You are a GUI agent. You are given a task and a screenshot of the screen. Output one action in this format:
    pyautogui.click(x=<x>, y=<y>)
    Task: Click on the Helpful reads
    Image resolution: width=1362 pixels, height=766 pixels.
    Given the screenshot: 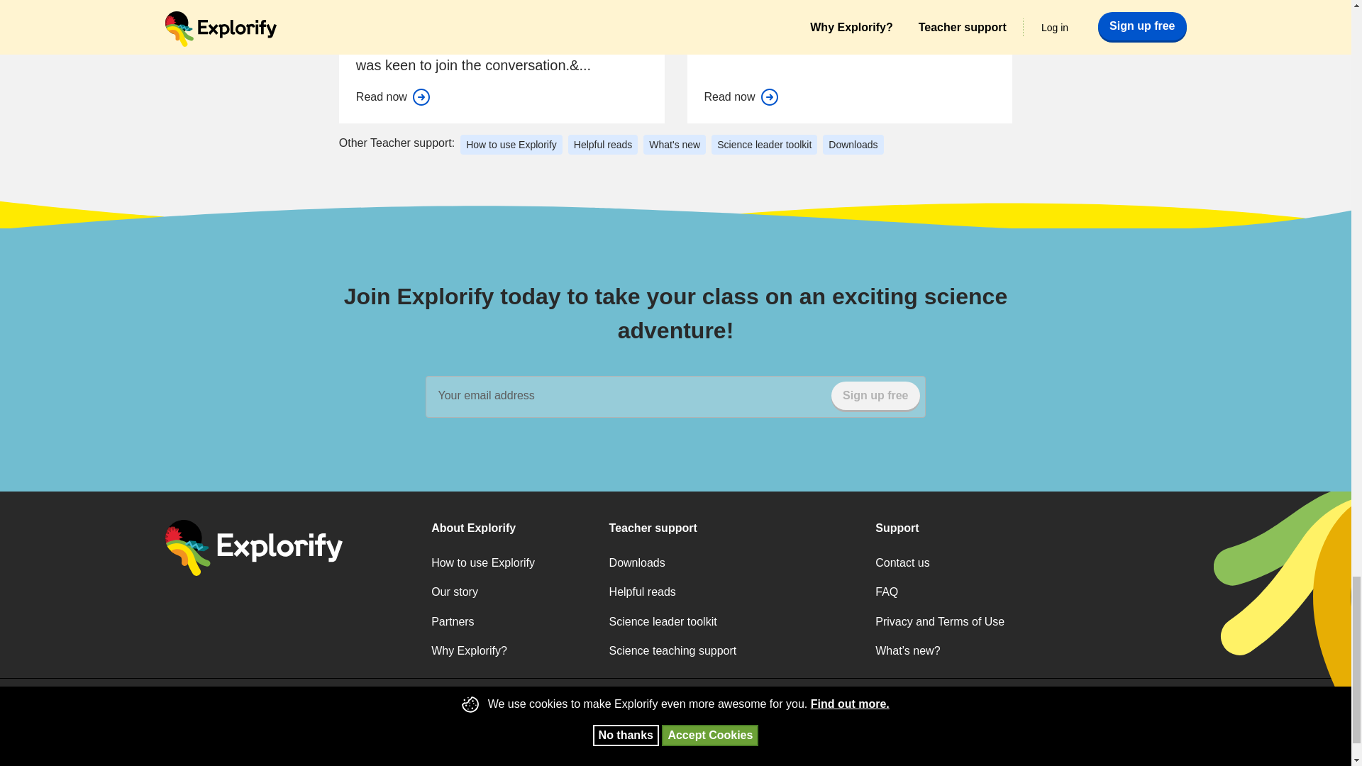 What is the action you would take?
    pyautogui.click(x=603, y=145)
    